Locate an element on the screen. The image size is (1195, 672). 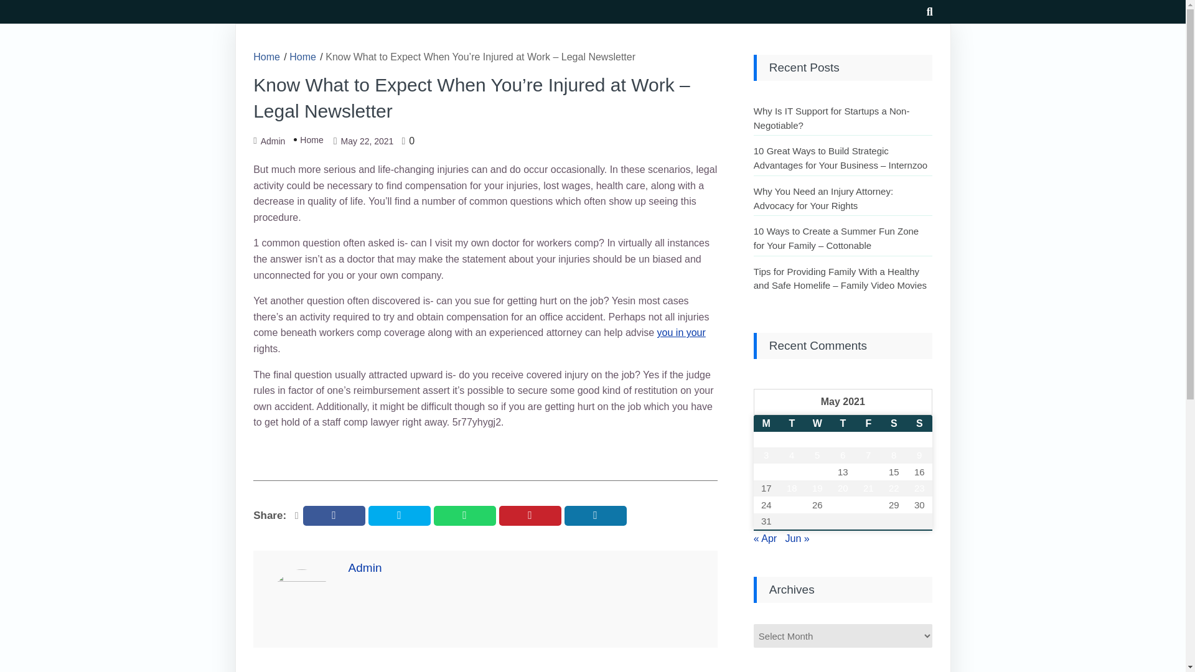
linkedin is located at coordinates (595, 515).